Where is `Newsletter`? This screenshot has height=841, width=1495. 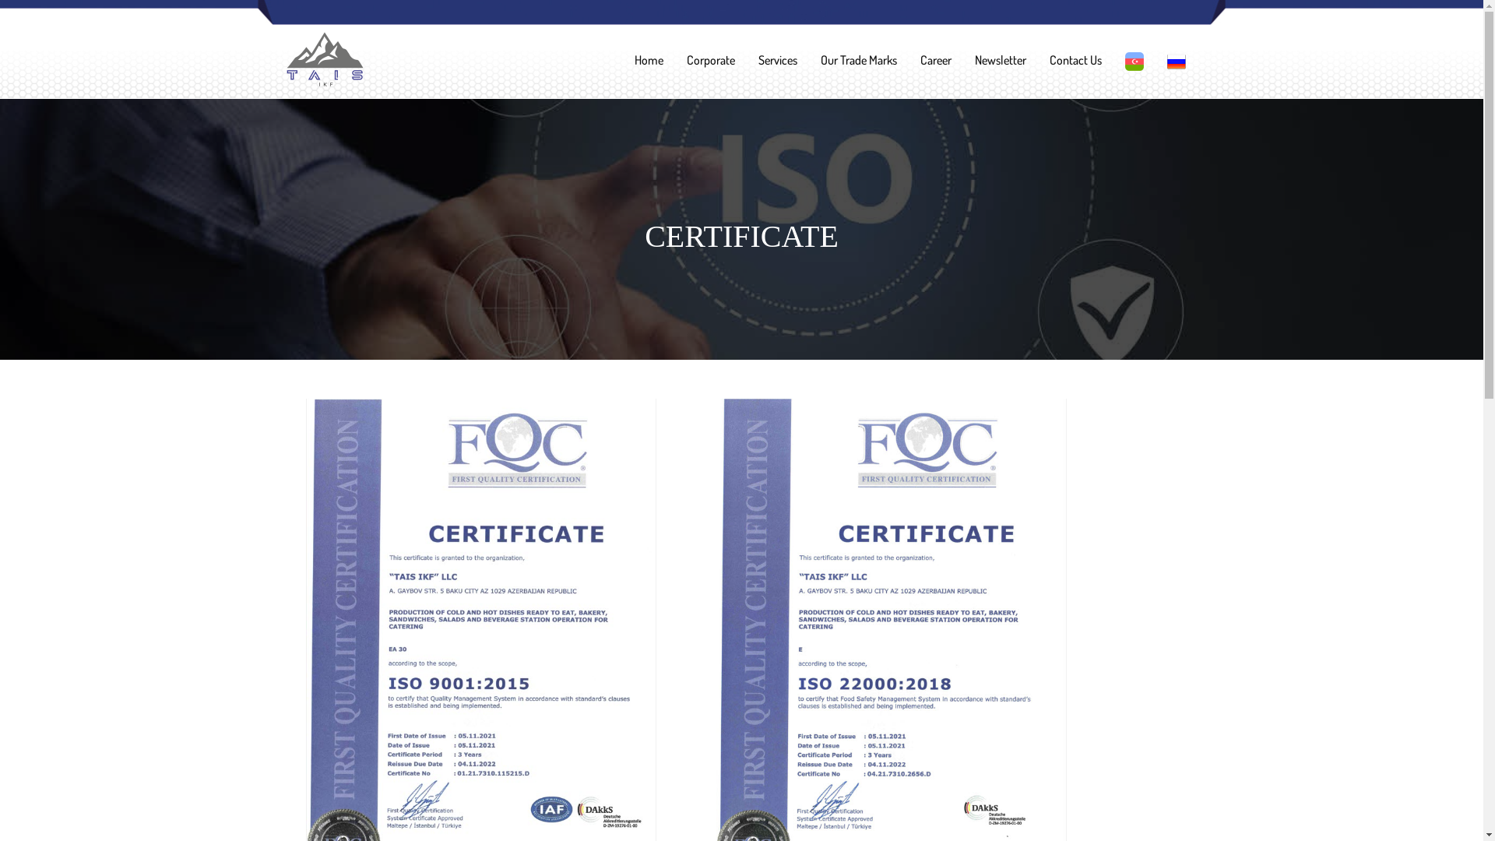
Newsletter is located at coordinates (1000, 60).